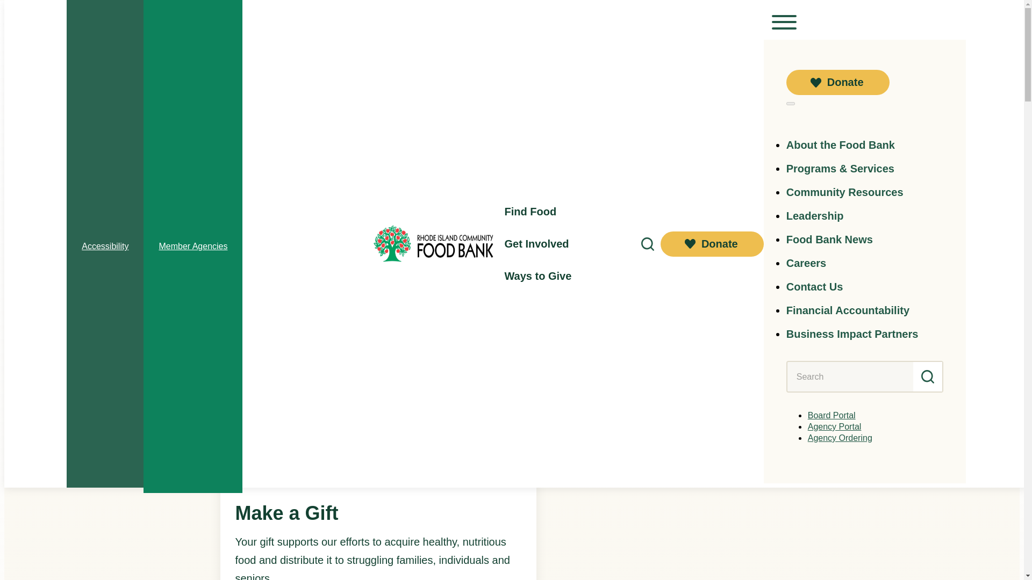  Describe the element at coordinates (536, 244) in the screenshot. I see `Get Involved` at that location.